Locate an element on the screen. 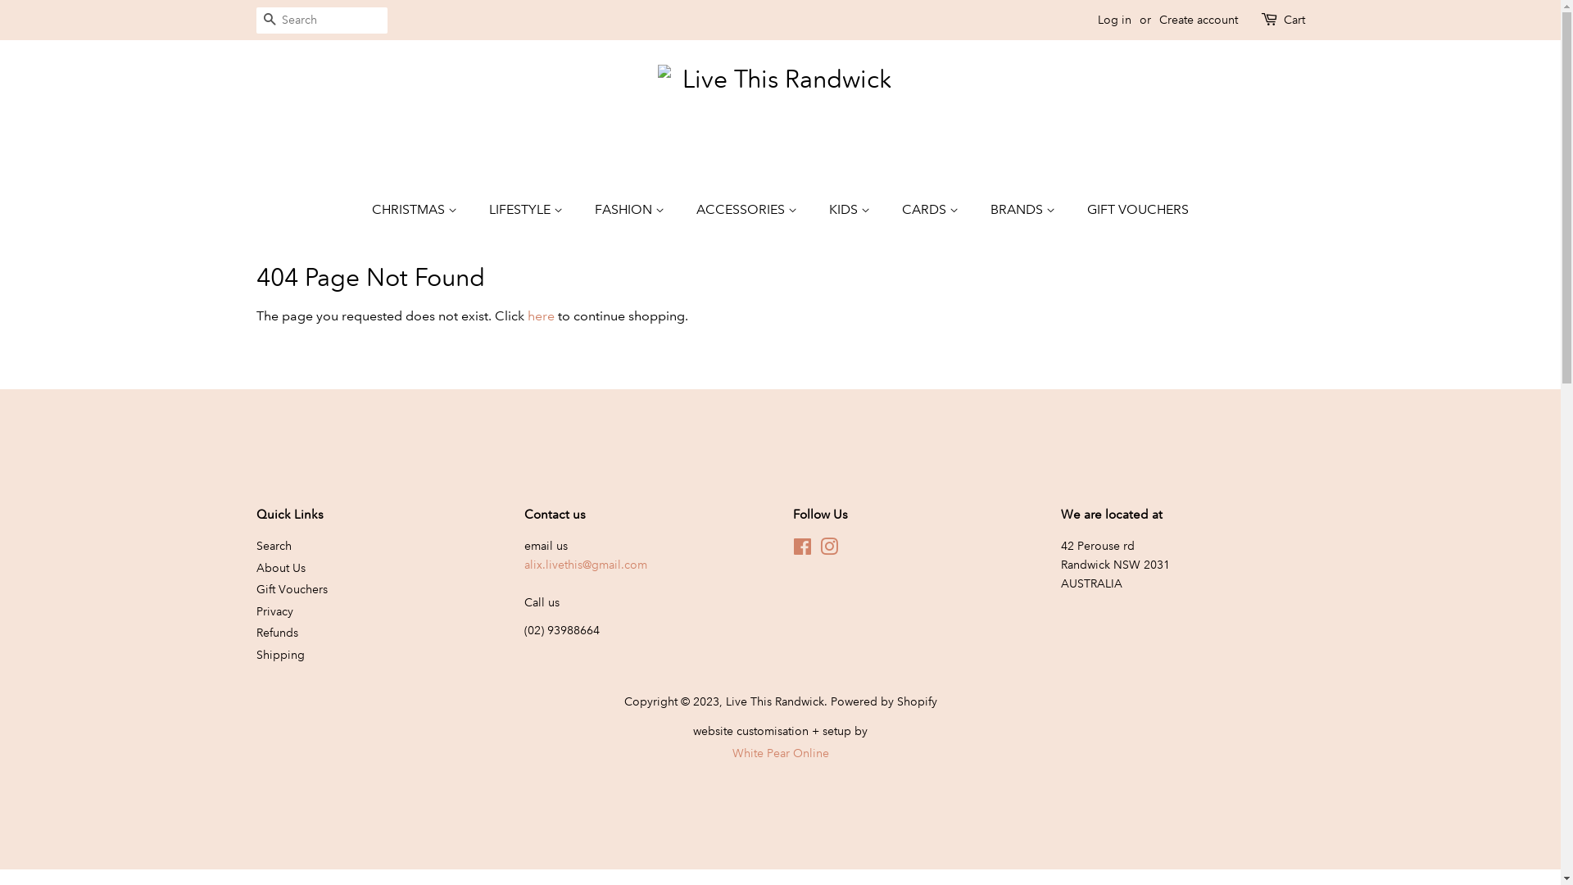  Search is located at coordinates (274, 546).